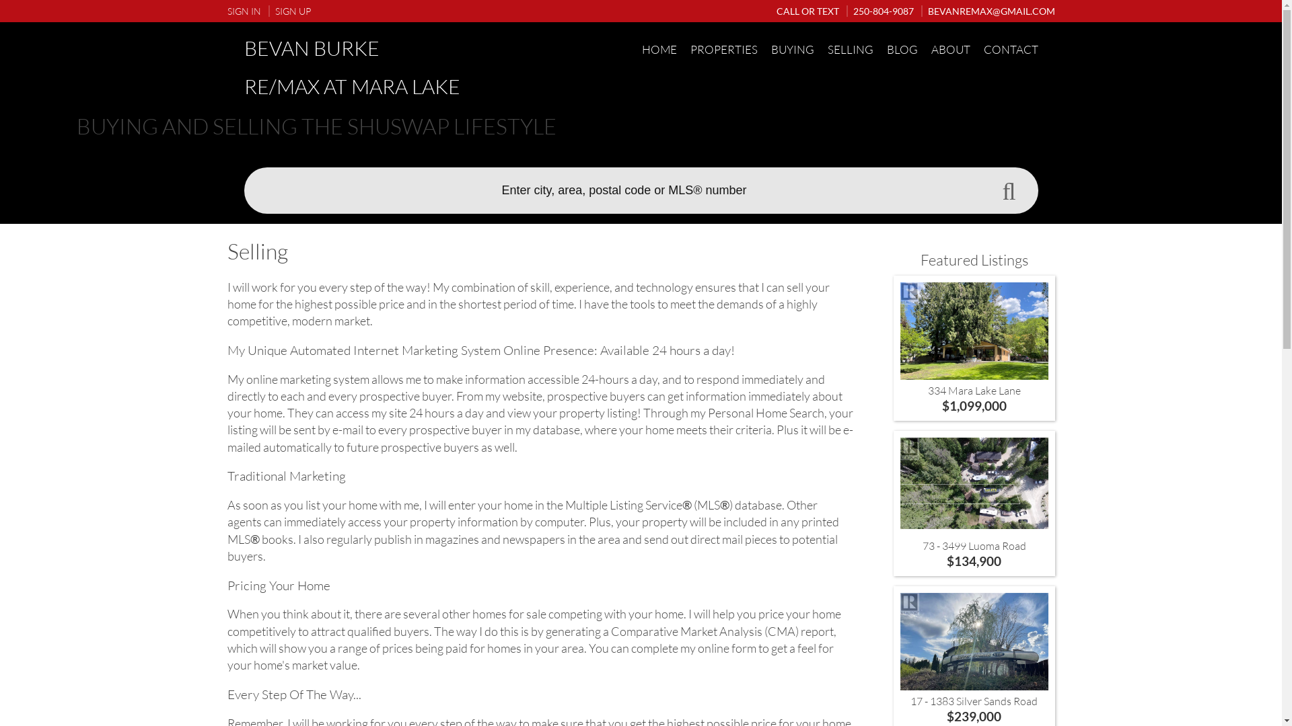 The image size is (1292, 726). I want to click on BUYING, so click(793, 50).